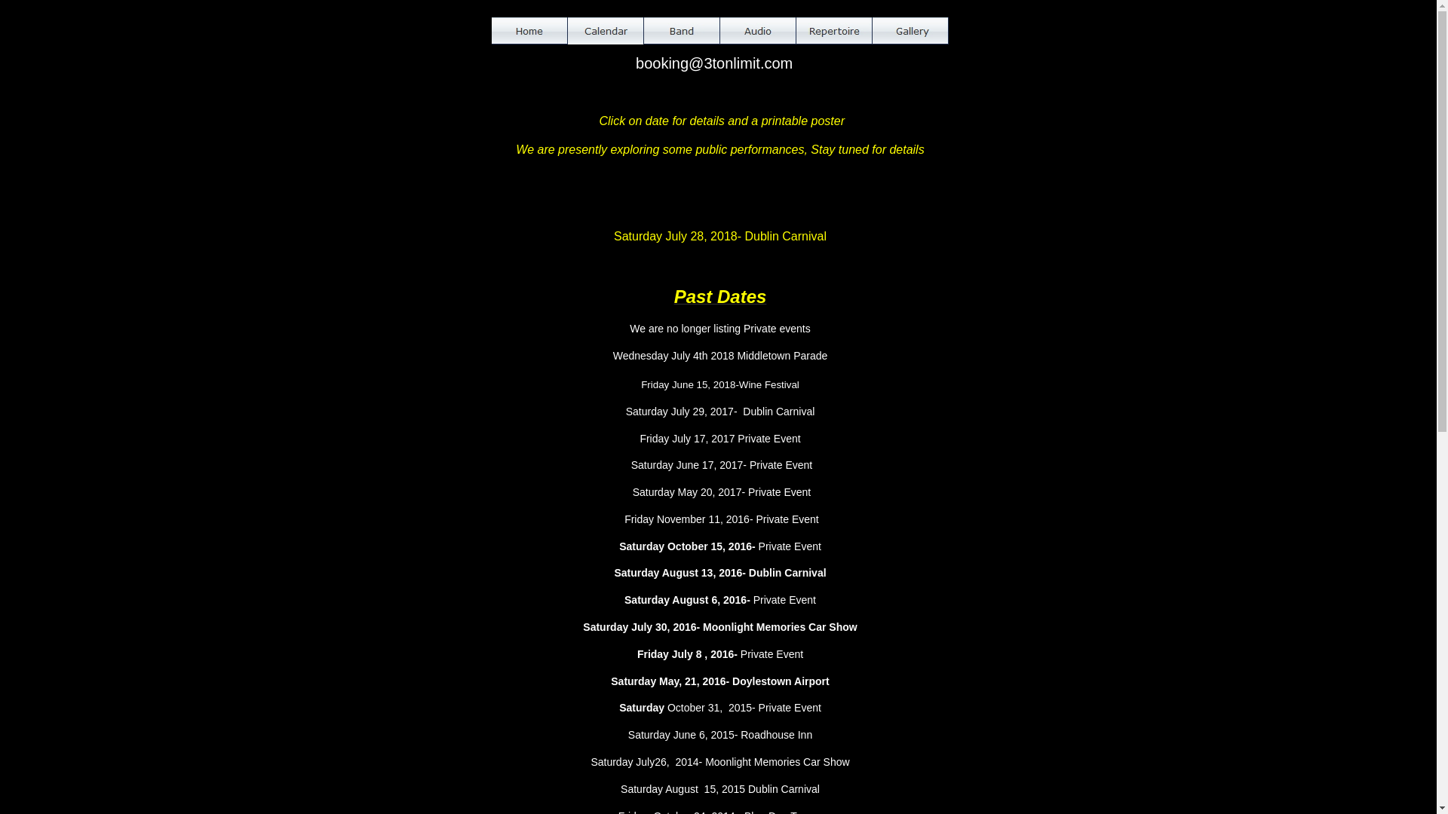 The width and height of the screenshot is (1448, 814). What do you see at coordinates (529, 31) in the screenshot?
I see `Home` at bounding box center [529, 31].